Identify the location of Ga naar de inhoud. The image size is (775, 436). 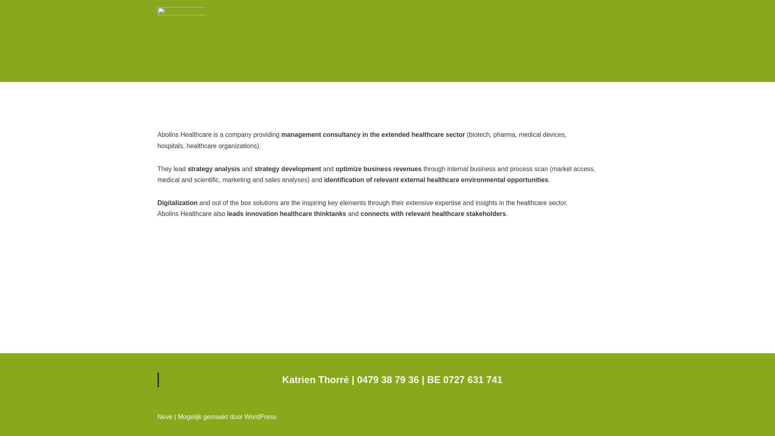
(6, 17).